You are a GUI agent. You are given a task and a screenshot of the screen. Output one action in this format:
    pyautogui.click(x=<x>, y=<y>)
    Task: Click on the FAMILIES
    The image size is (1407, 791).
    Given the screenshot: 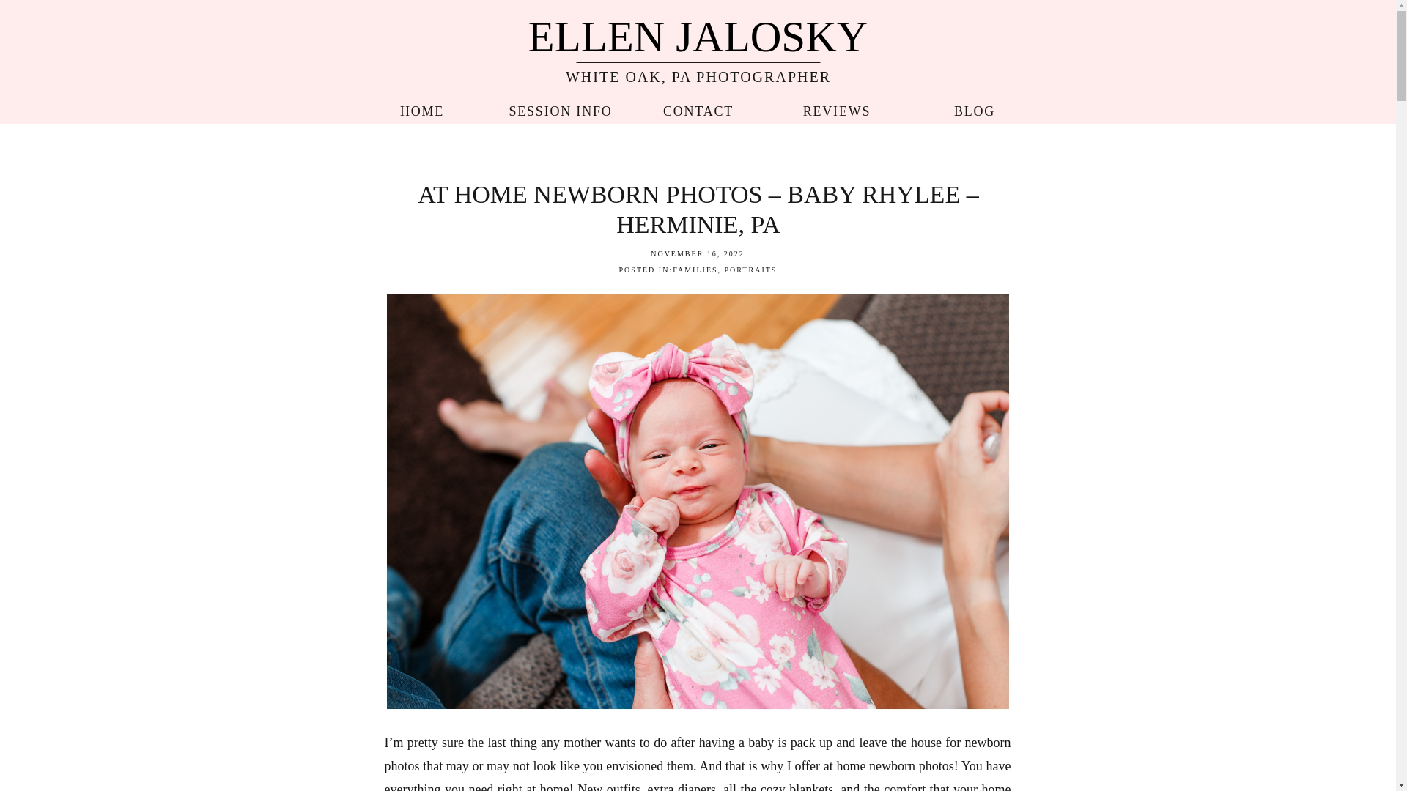 What is the action you would take?
    pyautogui.click(x=695, y=270)
    